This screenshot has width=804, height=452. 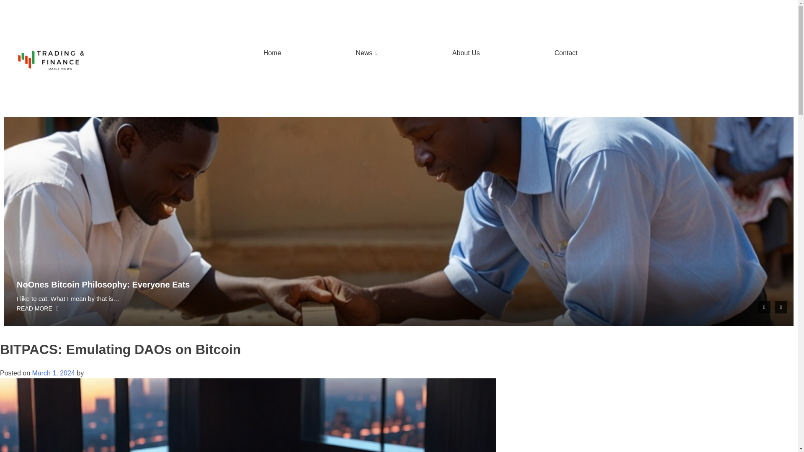 I want to click on Contact, so click(x=566, y=53).